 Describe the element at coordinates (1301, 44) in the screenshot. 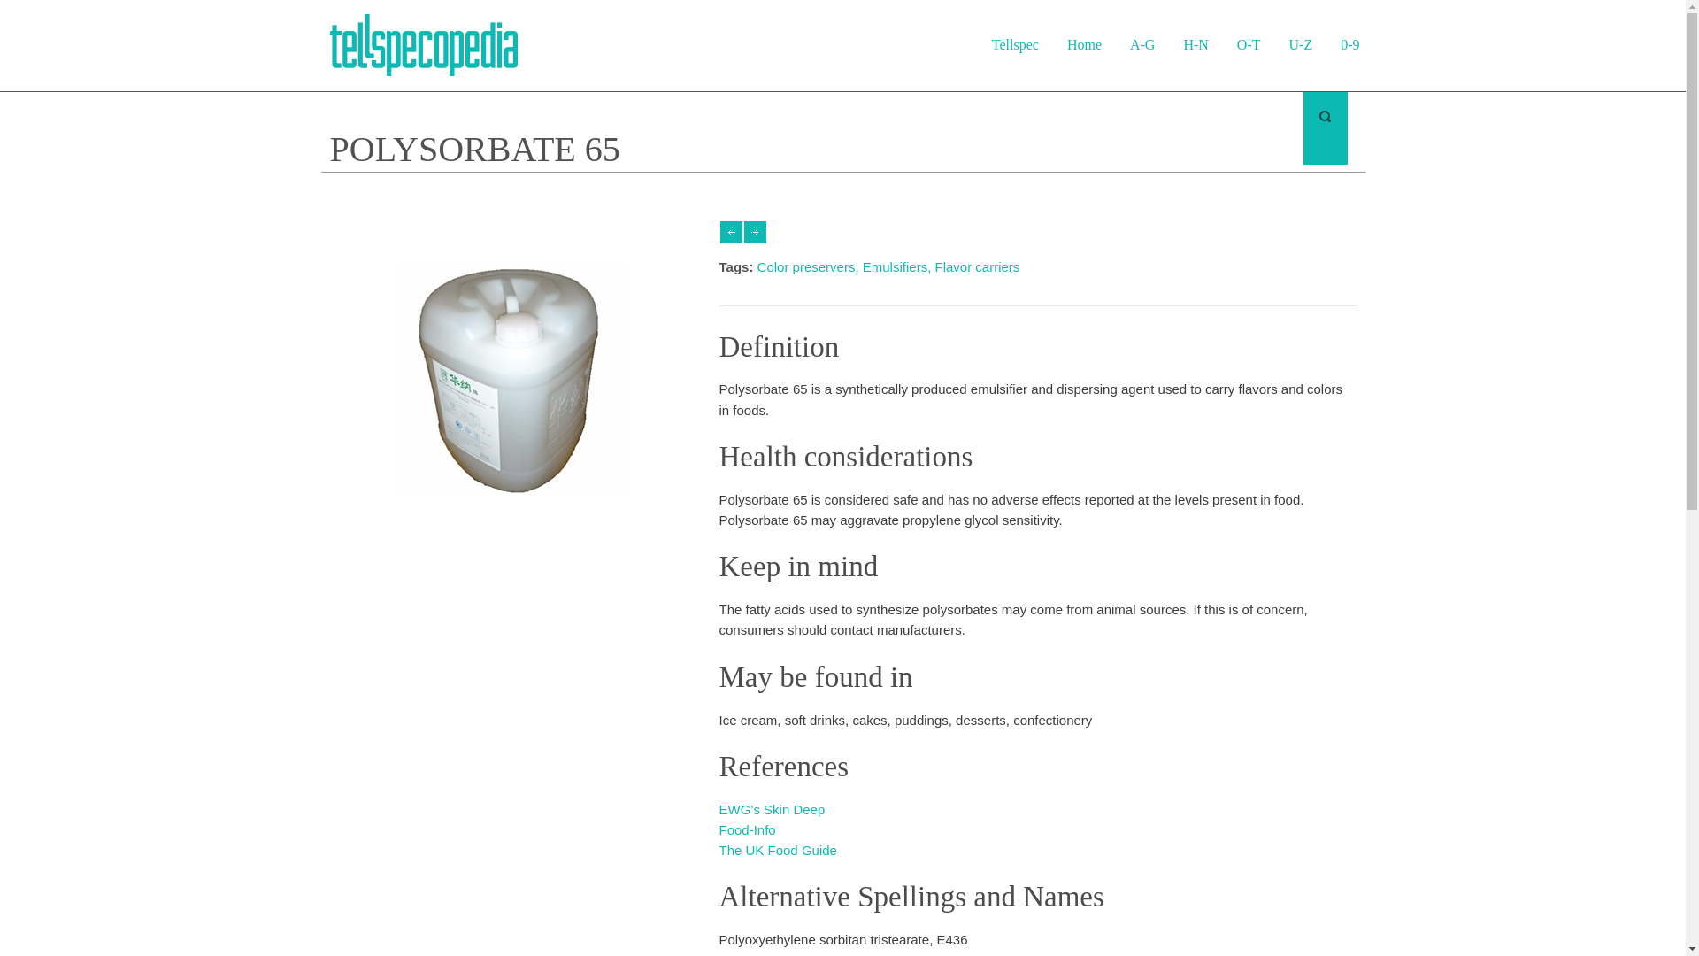

I see `U-Z` at that location.